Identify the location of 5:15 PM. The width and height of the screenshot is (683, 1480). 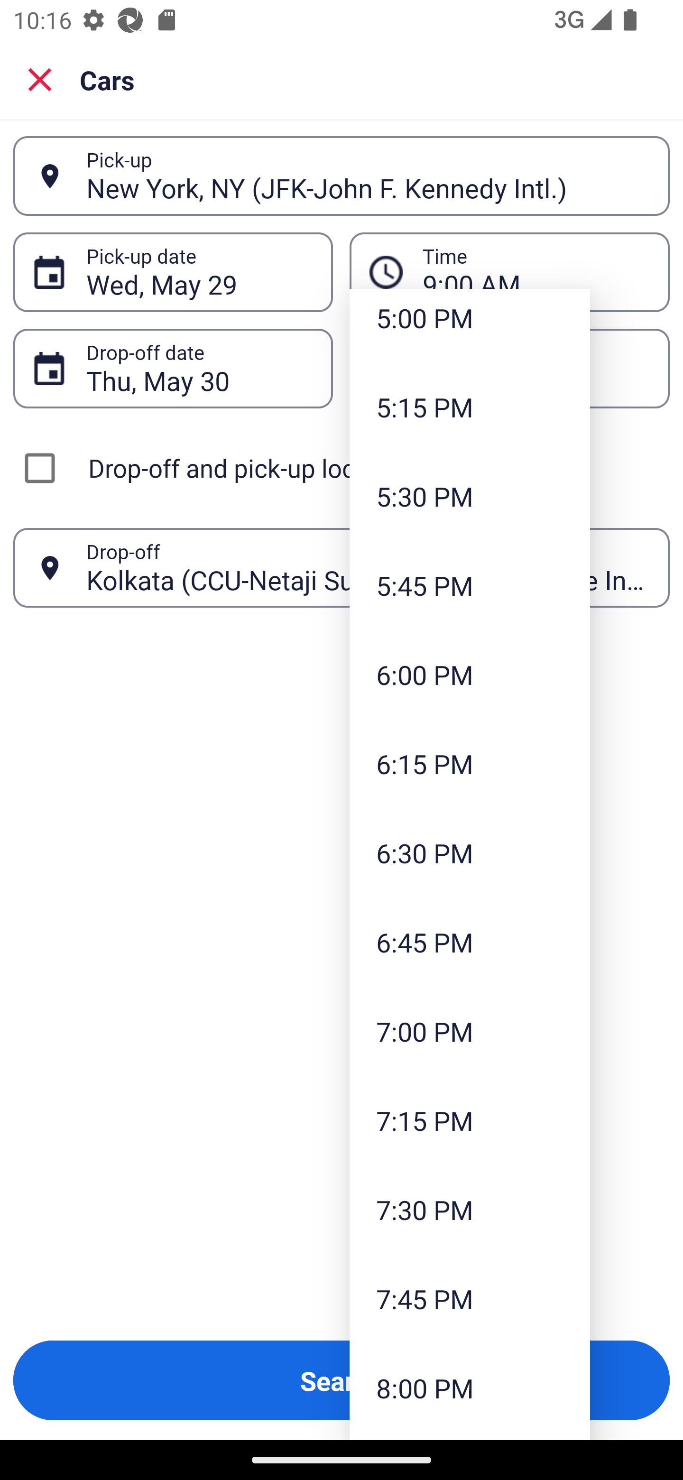
(470, 407).